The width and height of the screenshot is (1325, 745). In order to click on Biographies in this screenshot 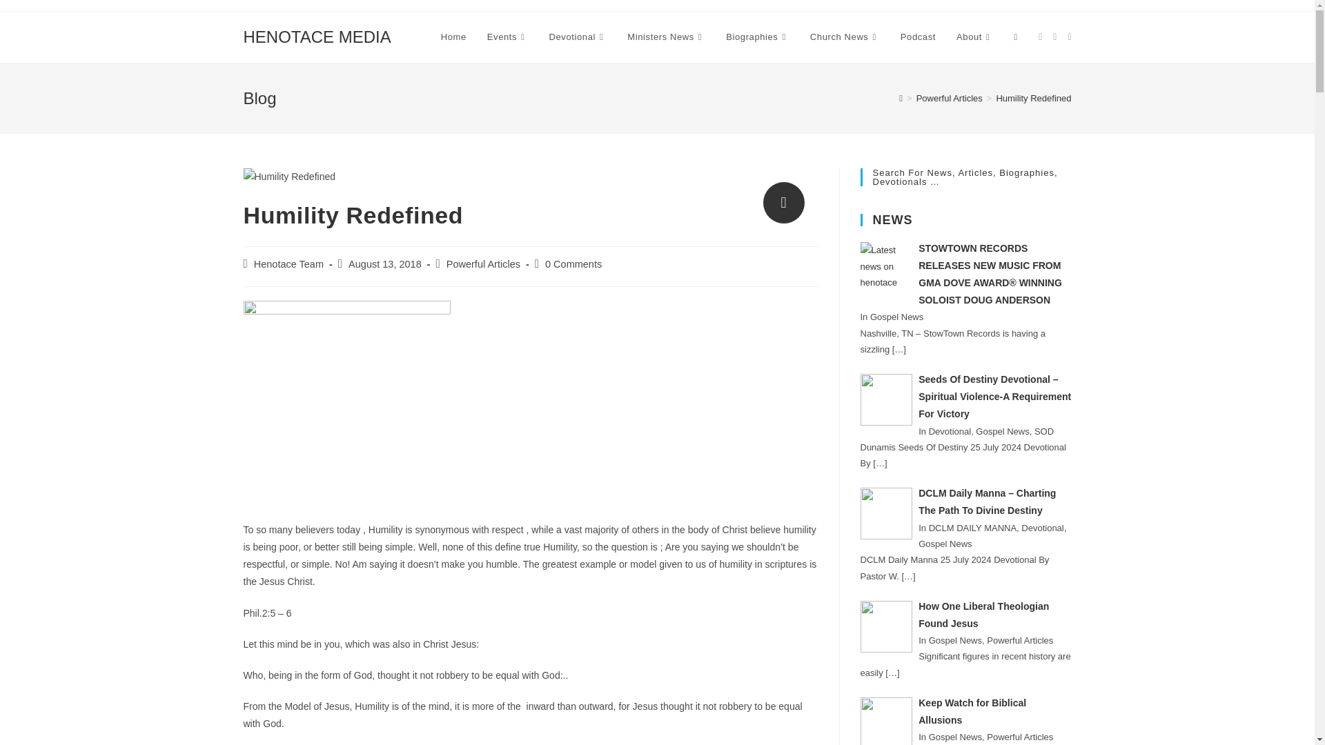, I will do `click(758, 37)`.